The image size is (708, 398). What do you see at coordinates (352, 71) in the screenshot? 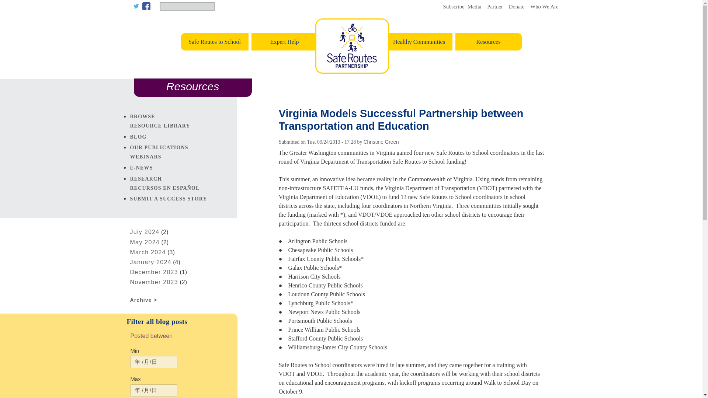
I see `Home` at bounding box center [352, 71].